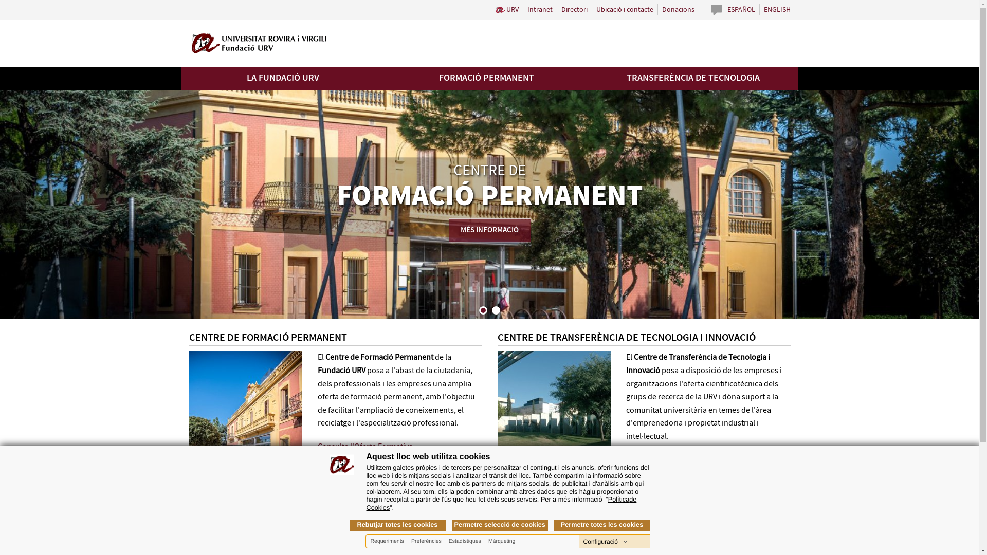 The image size is (987, 555). Describe the element at coordinates (246, 483) in the screenshot. I see `Aneu al web` at that location.